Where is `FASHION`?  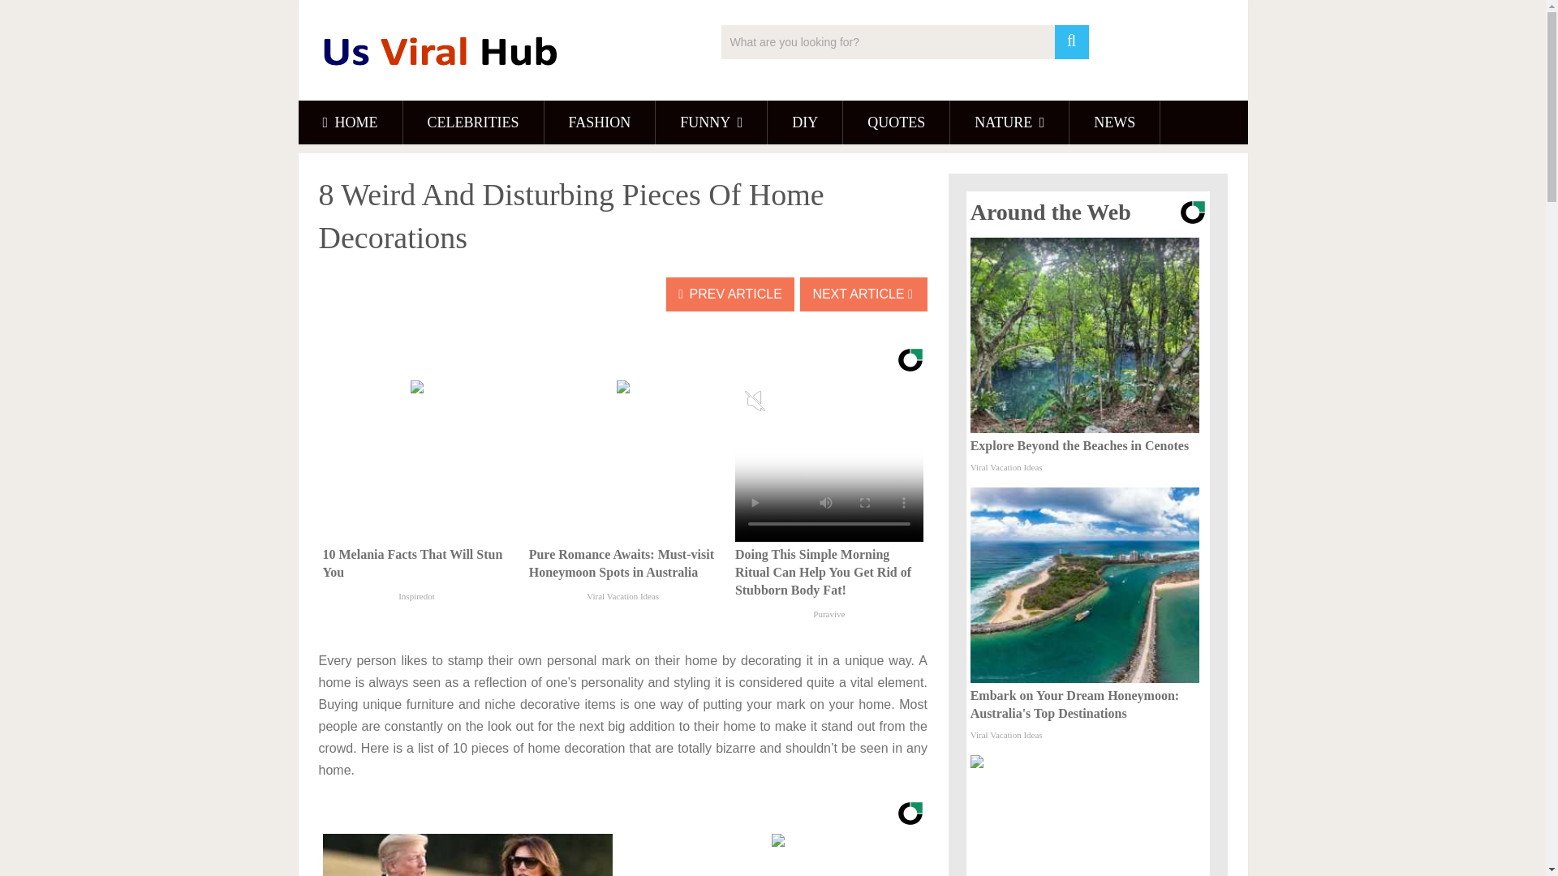 FASHION is located at coordinates (600, 122).